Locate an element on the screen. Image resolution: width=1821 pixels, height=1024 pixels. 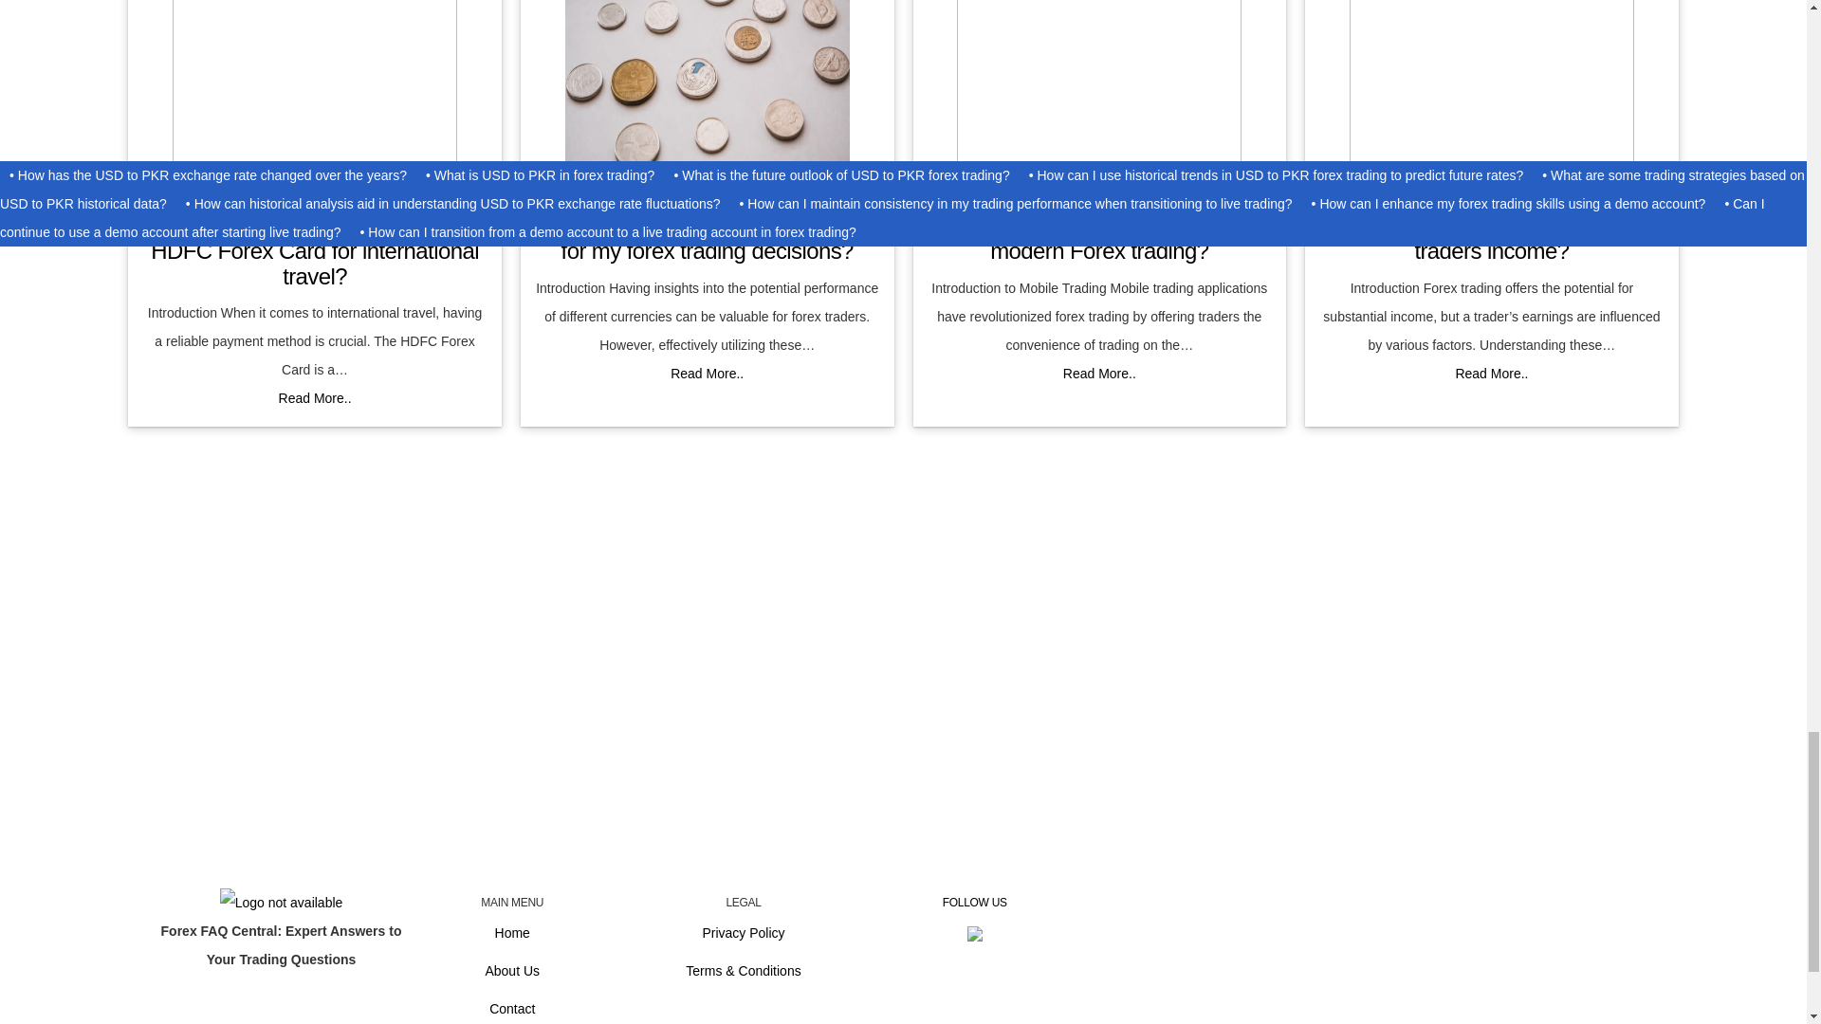
Read More.. is located at coordinates (1491, 373).